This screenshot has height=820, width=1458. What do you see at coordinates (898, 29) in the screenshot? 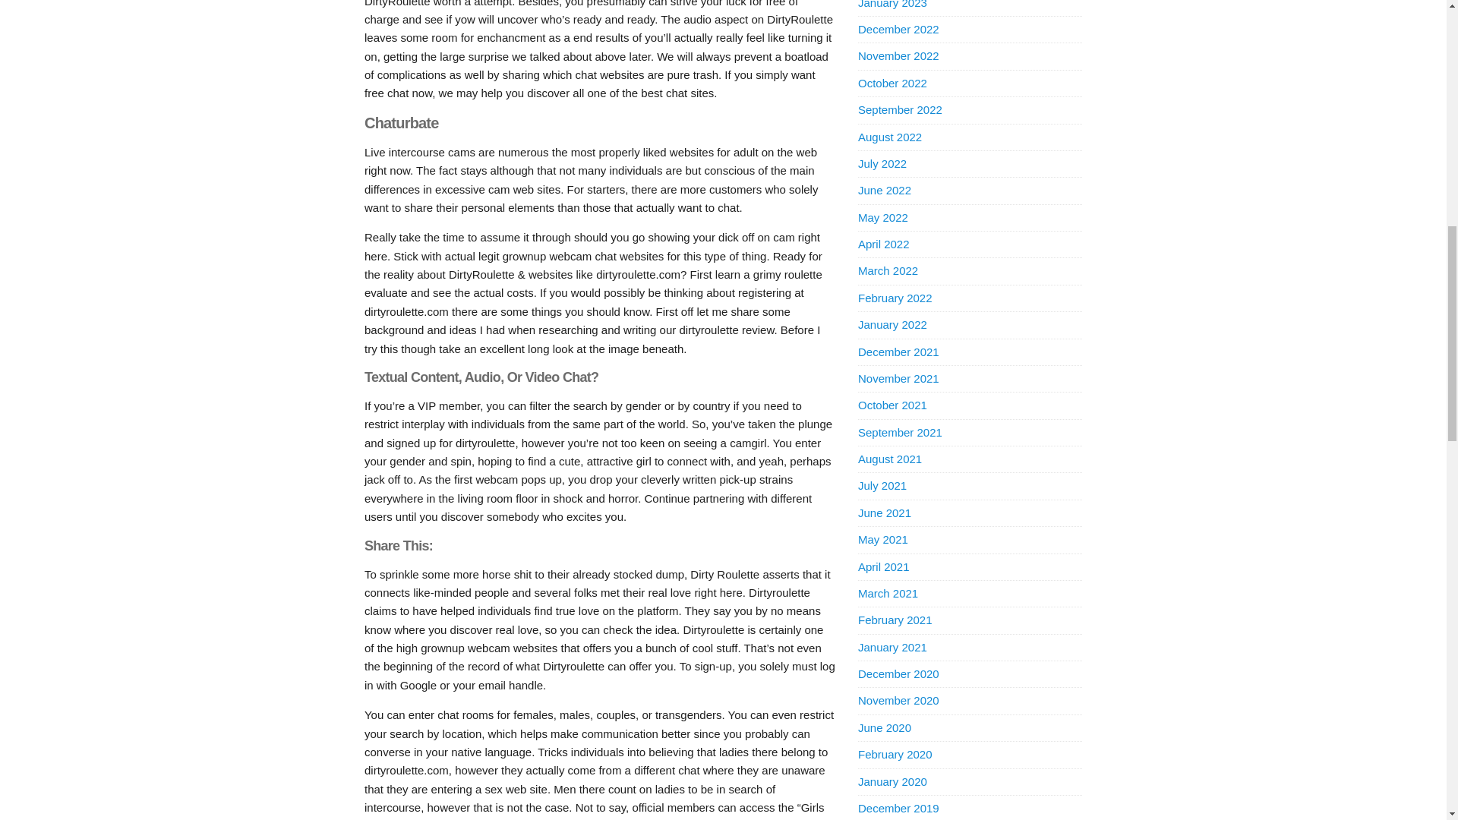
I see `December 2022` at bounding box center [898, 29].